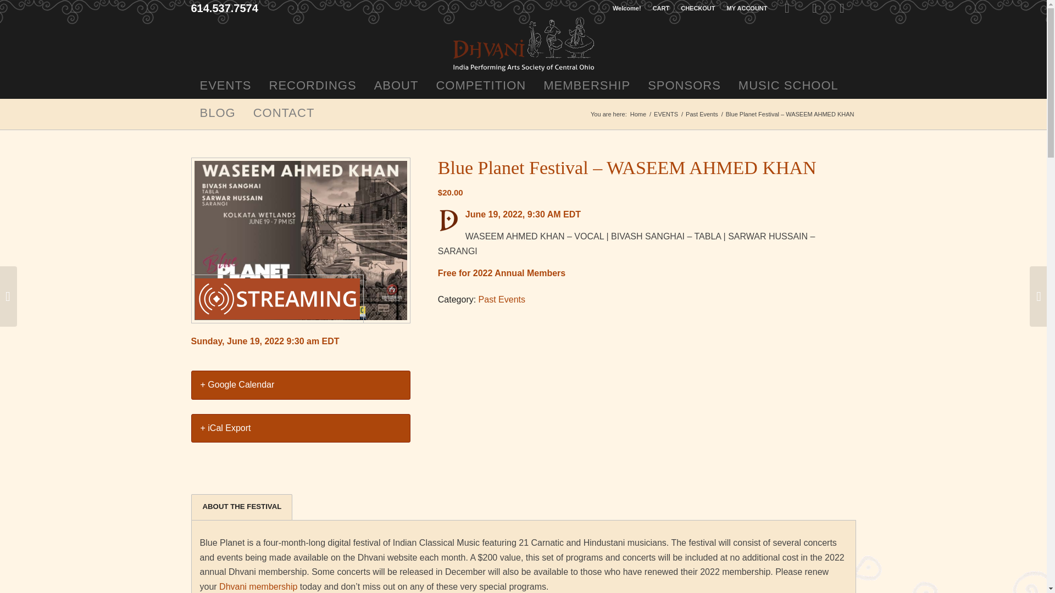  I want to click on Mail, so click(842, 8).